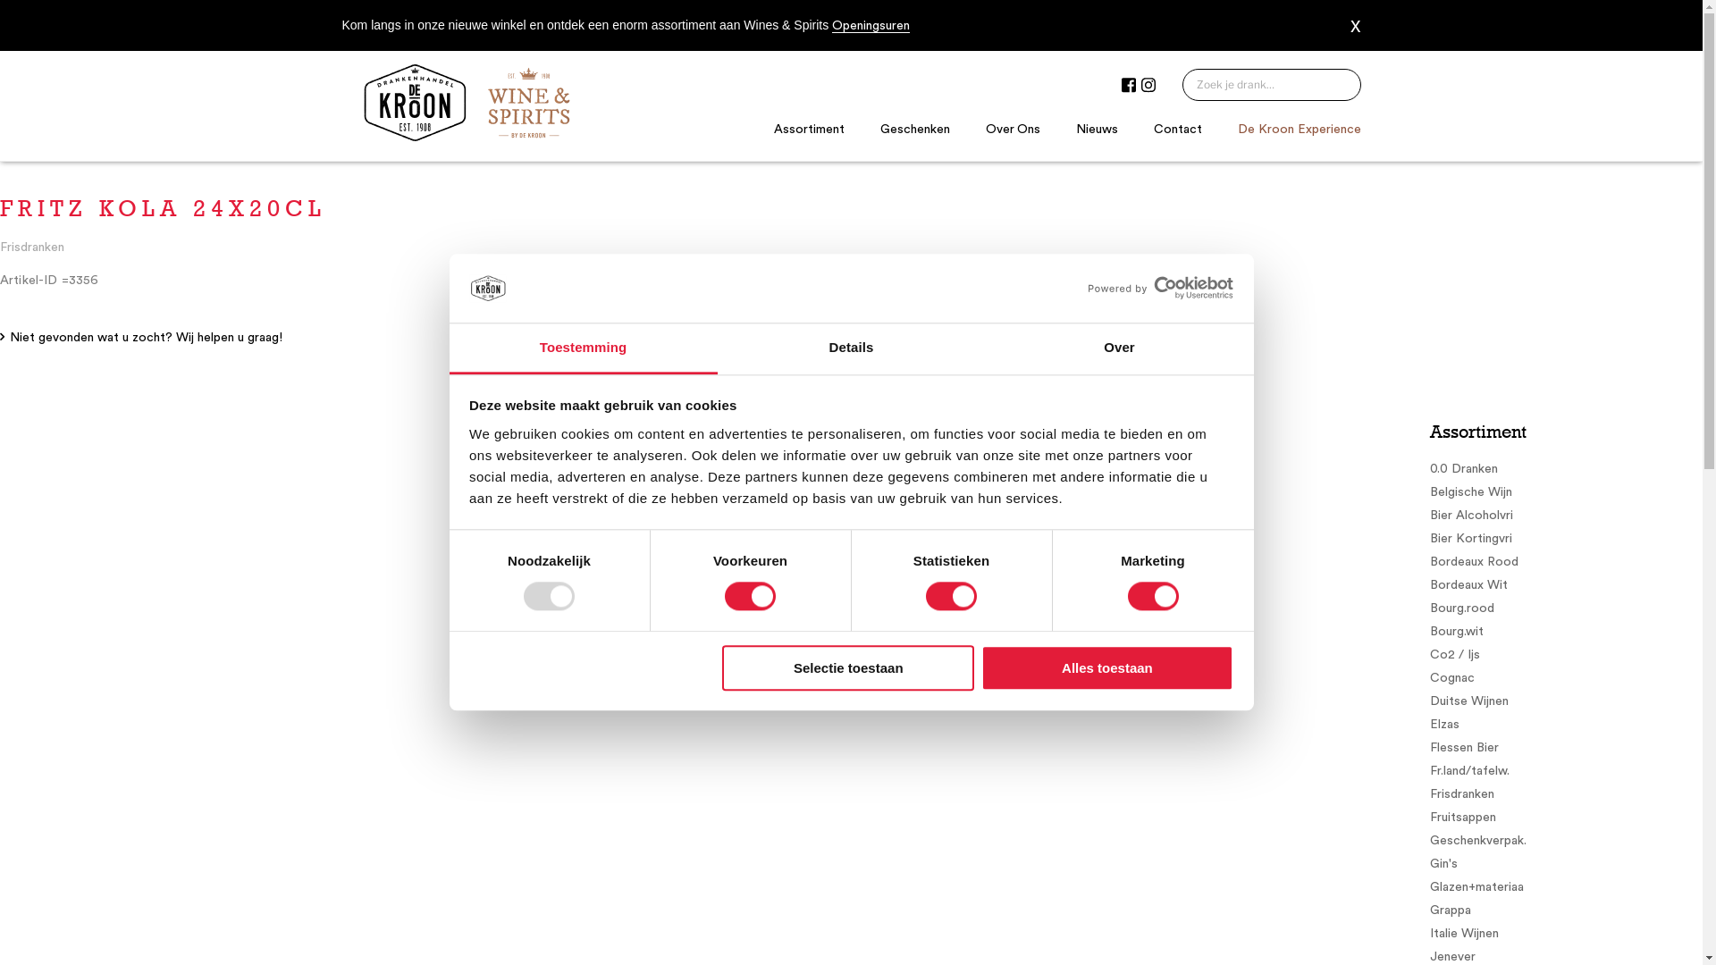 The width and height of the screenshot is (1716, 965). I want to click on Bordeaux Rood, so click(1566, 563).